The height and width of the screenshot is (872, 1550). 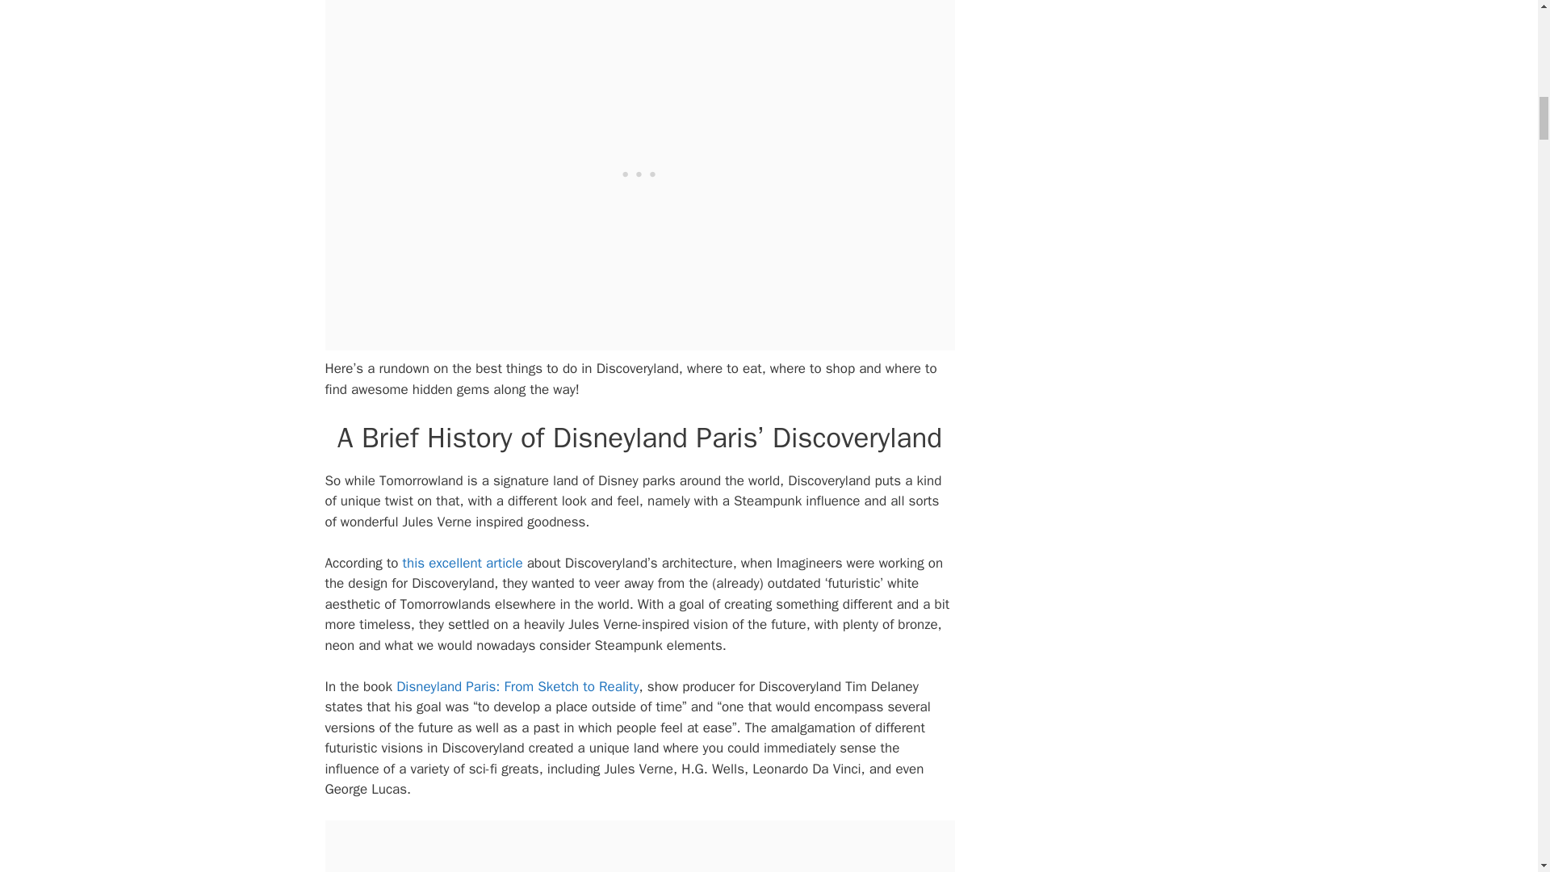 I want to click on Disneyland Paris: From Sketch to Reality, so click(x=517, y=686).